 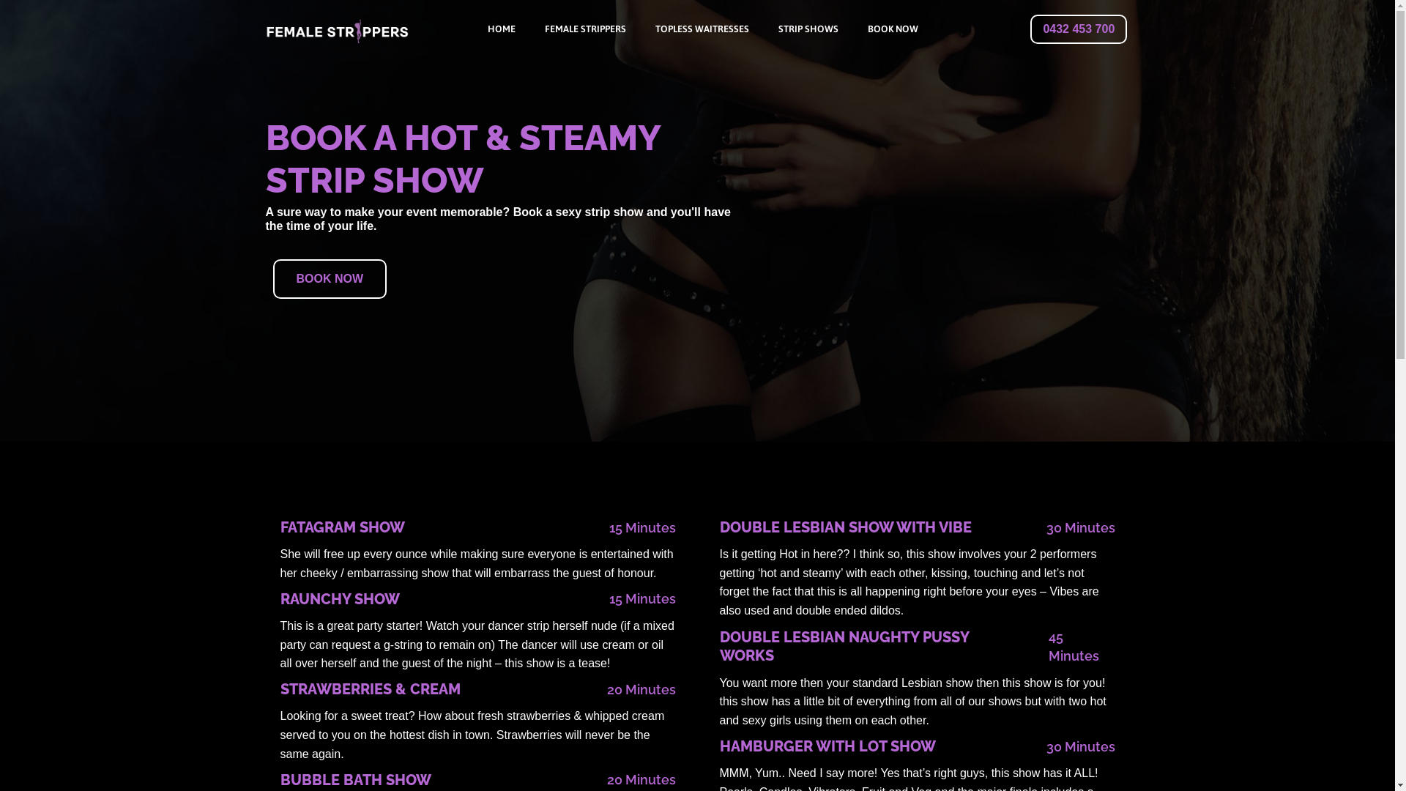 What do you see at coordinates (330, 279) in the screenshot?
I see `BOOK NOW` at bounding box center [330, 279].